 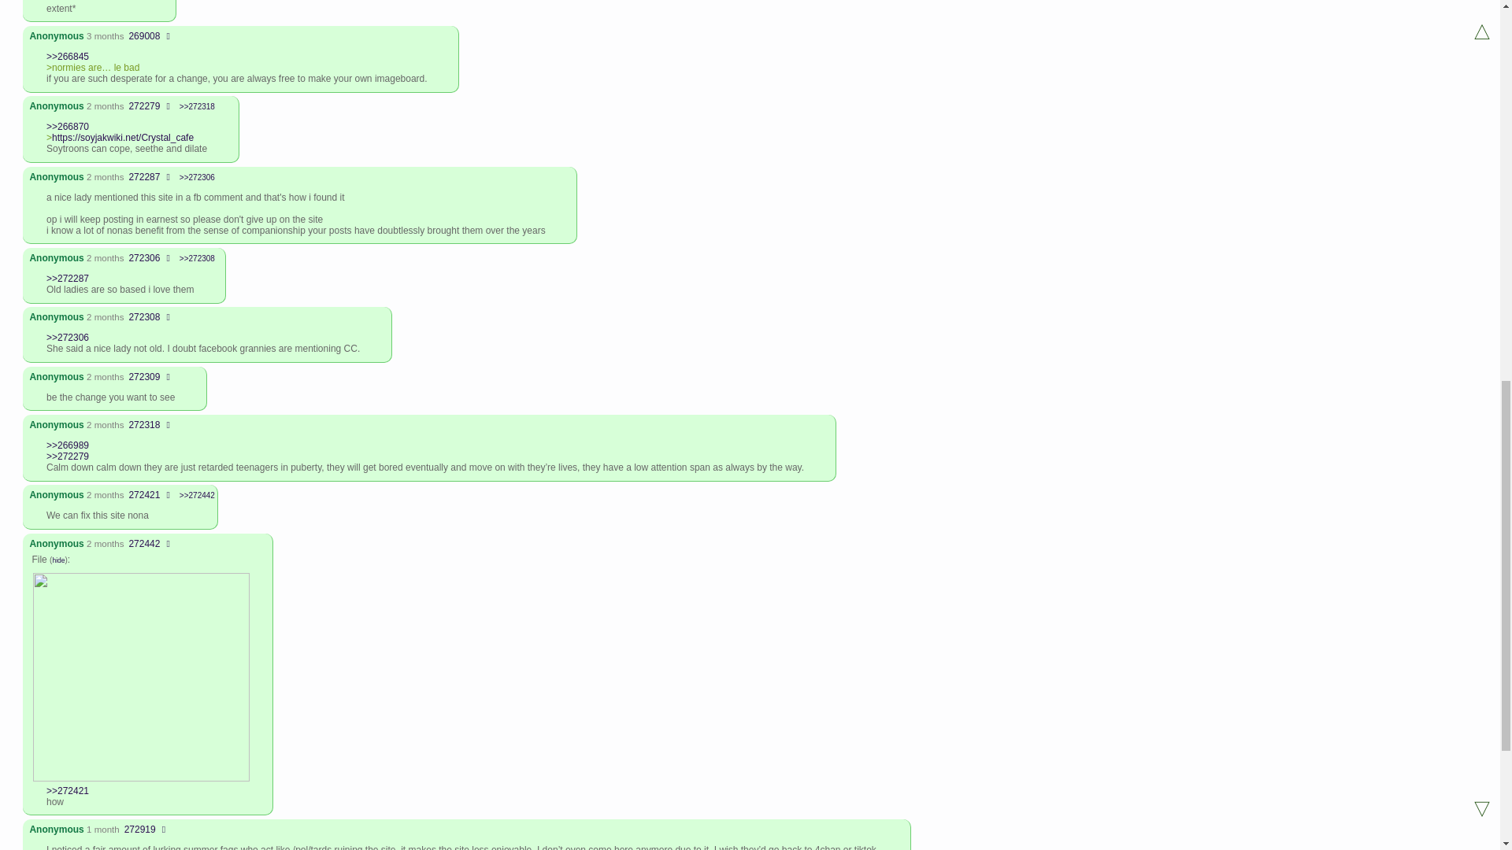 What do you see at coordinates (105, 35) in the screenshot?
I see `3 months` at bounding box center [105, 35].